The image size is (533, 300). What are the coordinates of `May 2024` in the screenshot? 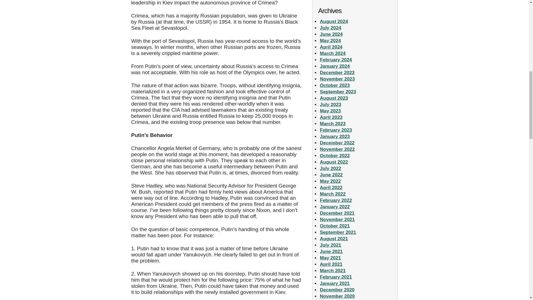 It's located at (330, 41).